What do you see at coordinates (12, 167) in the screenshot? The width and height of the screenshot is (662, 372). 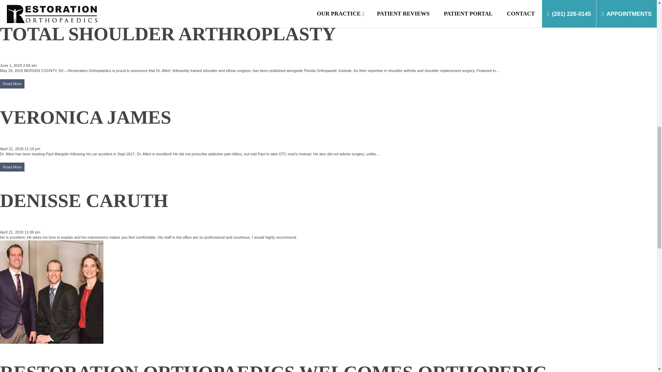 I see `Read More` at bounding box center [12, 167].